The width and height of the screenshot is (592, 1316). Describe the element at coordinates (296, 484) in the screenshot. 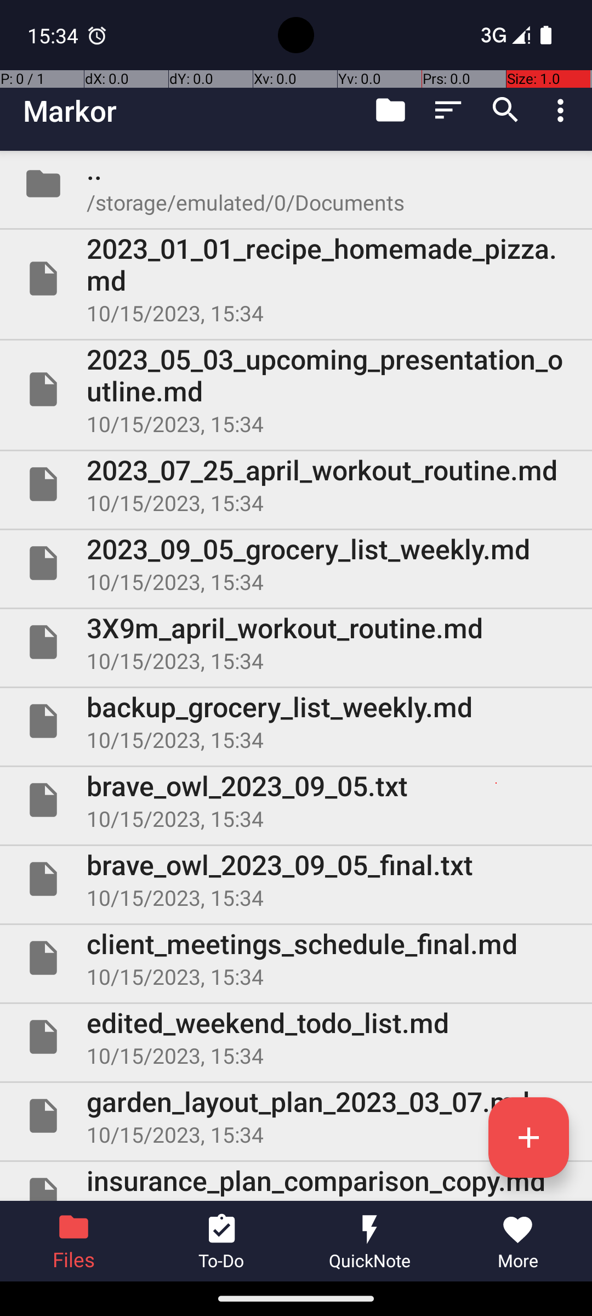

I see `File 2023_07_25_april_workout_routine.md ` at that location.